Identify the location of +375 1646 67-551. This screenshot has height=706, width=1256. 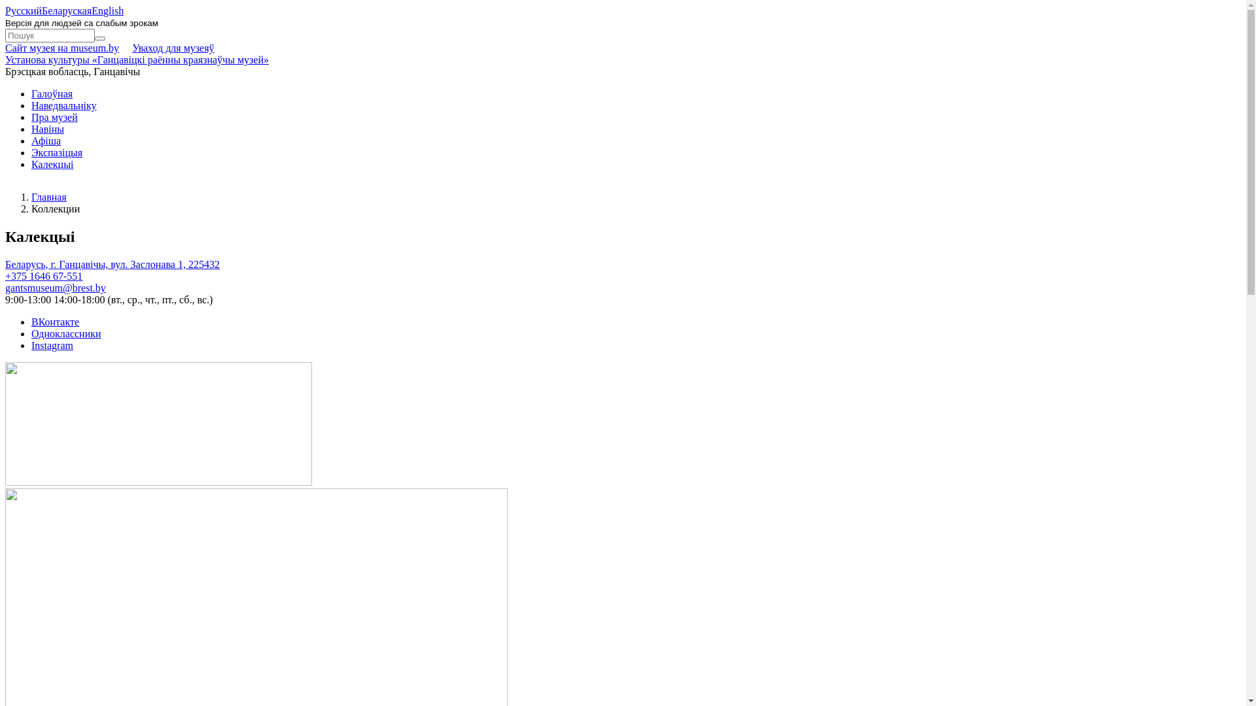
(44, 276).